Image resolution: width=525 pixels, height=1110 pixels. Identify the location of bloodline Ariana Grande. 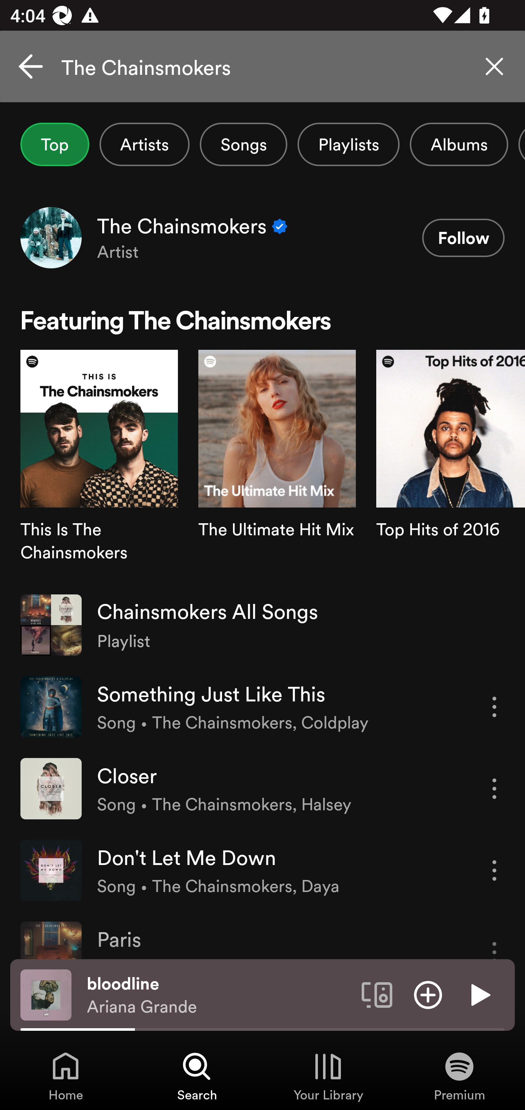
(219, 995).